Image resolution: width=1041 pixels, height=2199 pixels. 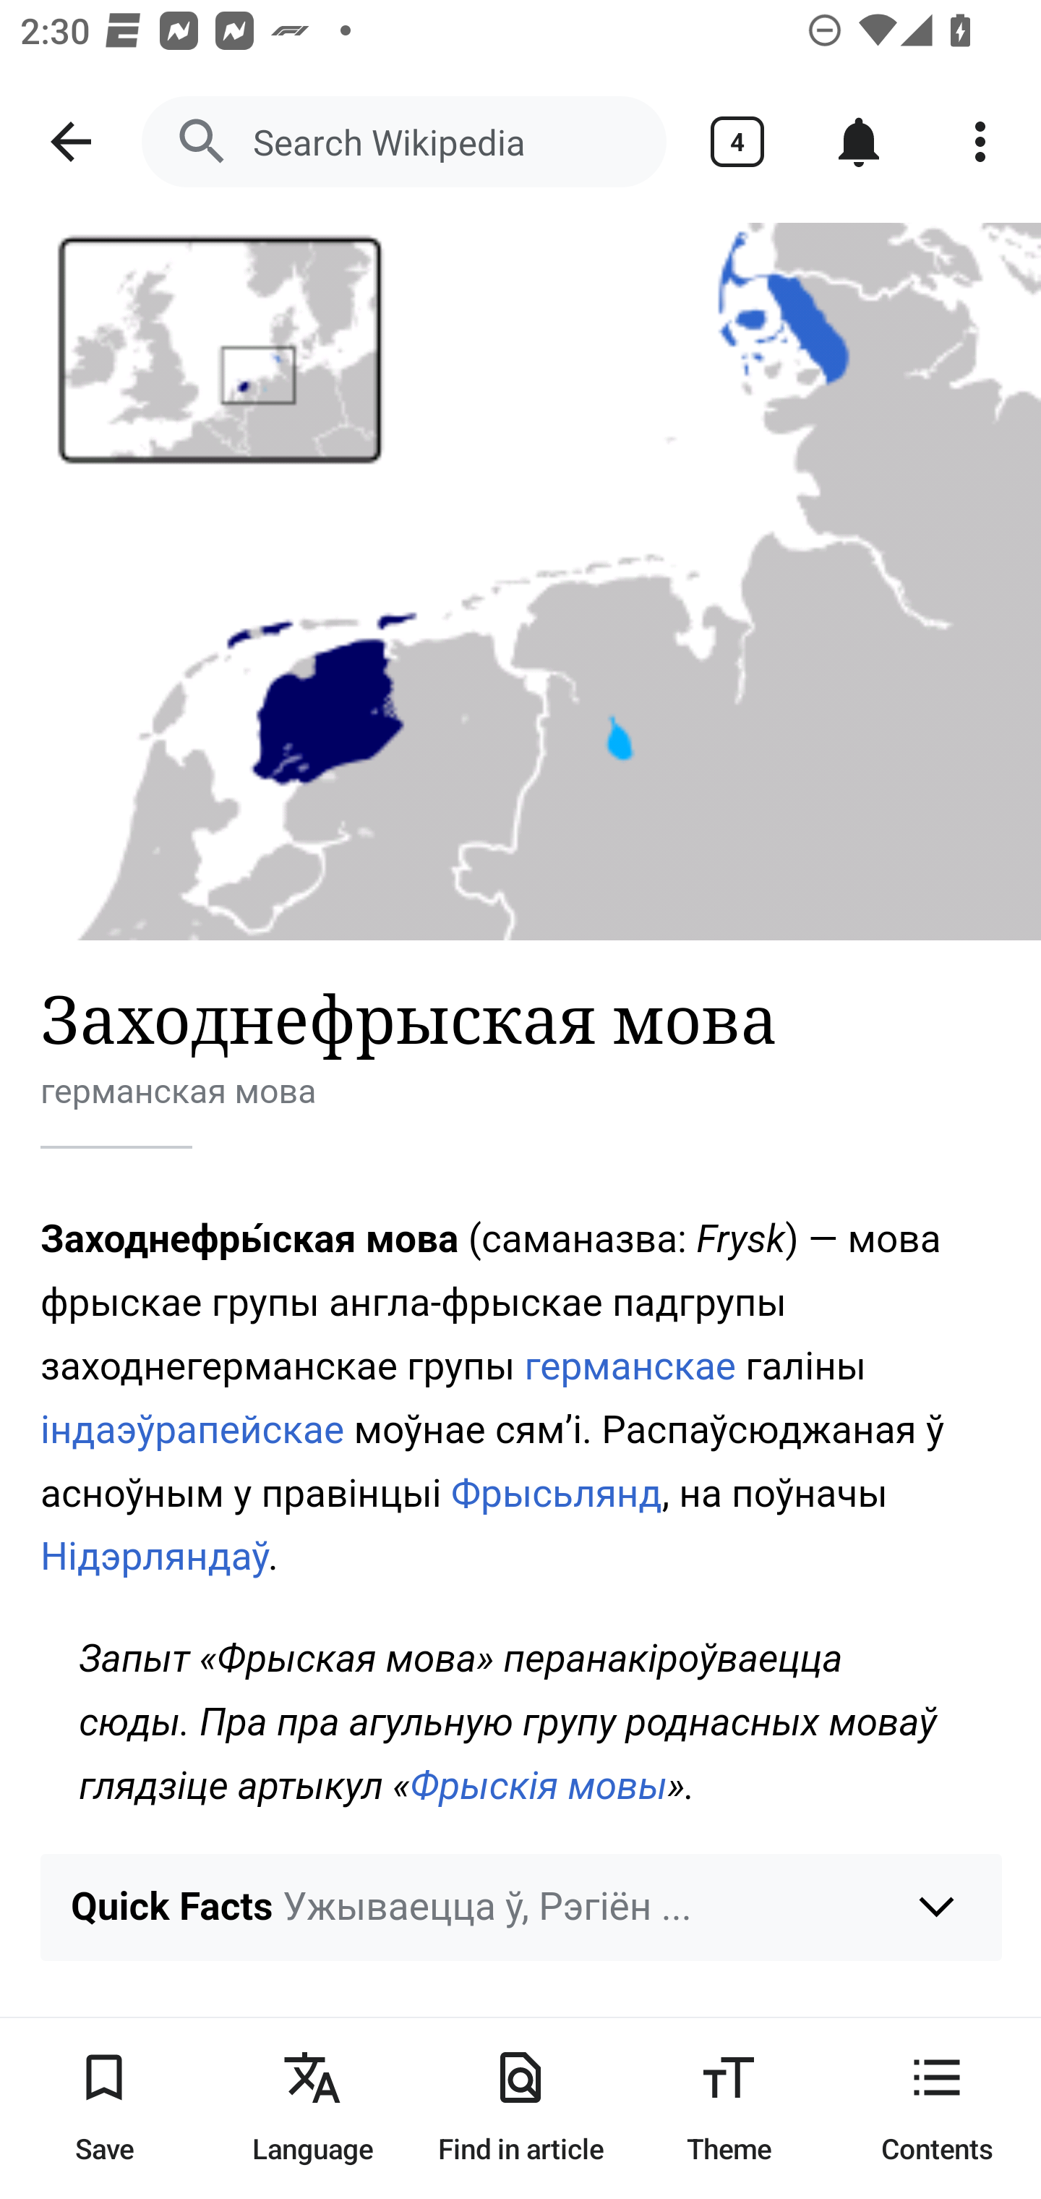 What do you see at coordinates (859, 142) in the screenshot?
I see `Notifications` at bounding box center [859, 142].